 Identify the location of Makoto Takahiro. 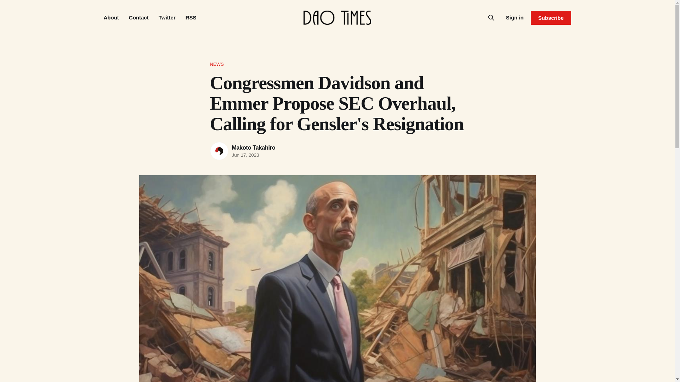
(254, 147).